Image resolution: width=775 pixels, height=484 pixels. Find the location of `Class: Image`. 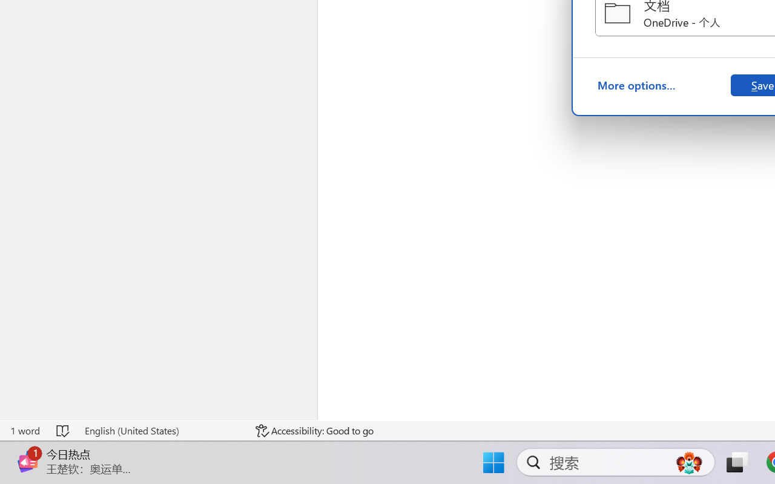

Class: Image is located at coordinates (28, 461).